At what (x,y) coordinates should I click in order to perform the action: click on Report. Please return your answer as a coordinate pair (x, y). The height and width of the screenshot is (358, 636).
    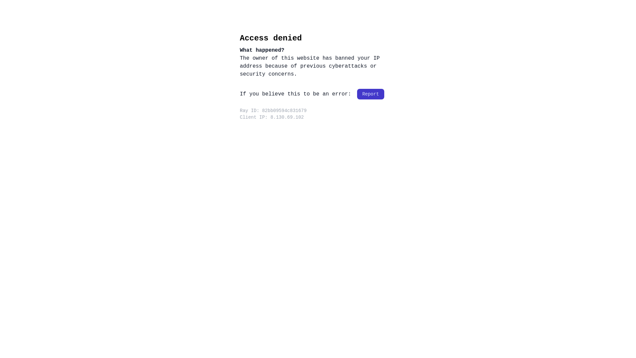
    Looking at the image, I should click on (371, 94).